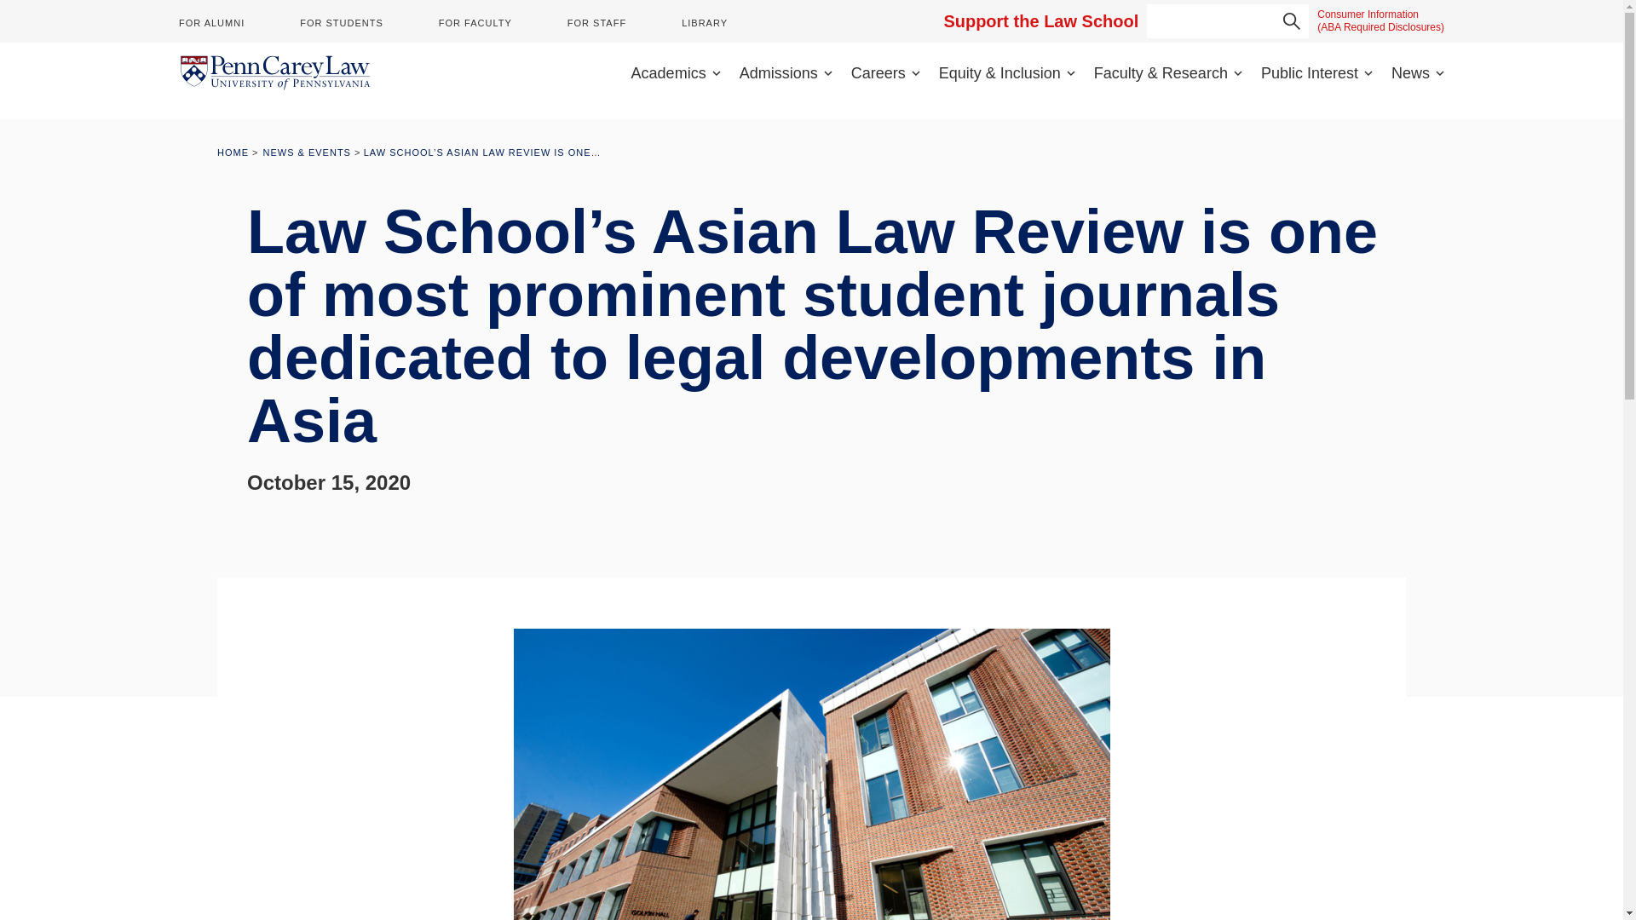  I want to click on FOR FACULTY, so click(475, 22).